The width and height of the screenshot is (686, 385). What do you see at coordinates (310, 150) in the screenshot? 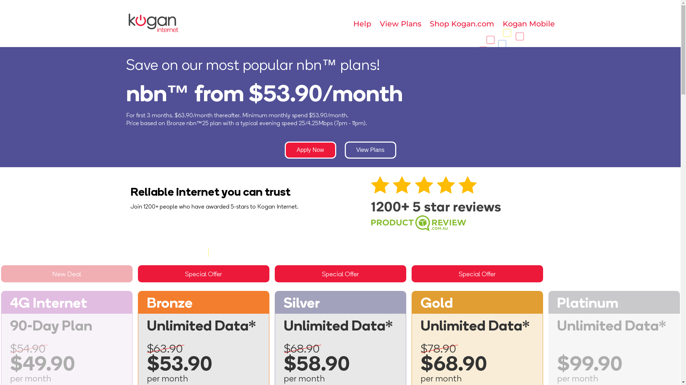
I see `Apply Now` at bounding box center [310, 150].